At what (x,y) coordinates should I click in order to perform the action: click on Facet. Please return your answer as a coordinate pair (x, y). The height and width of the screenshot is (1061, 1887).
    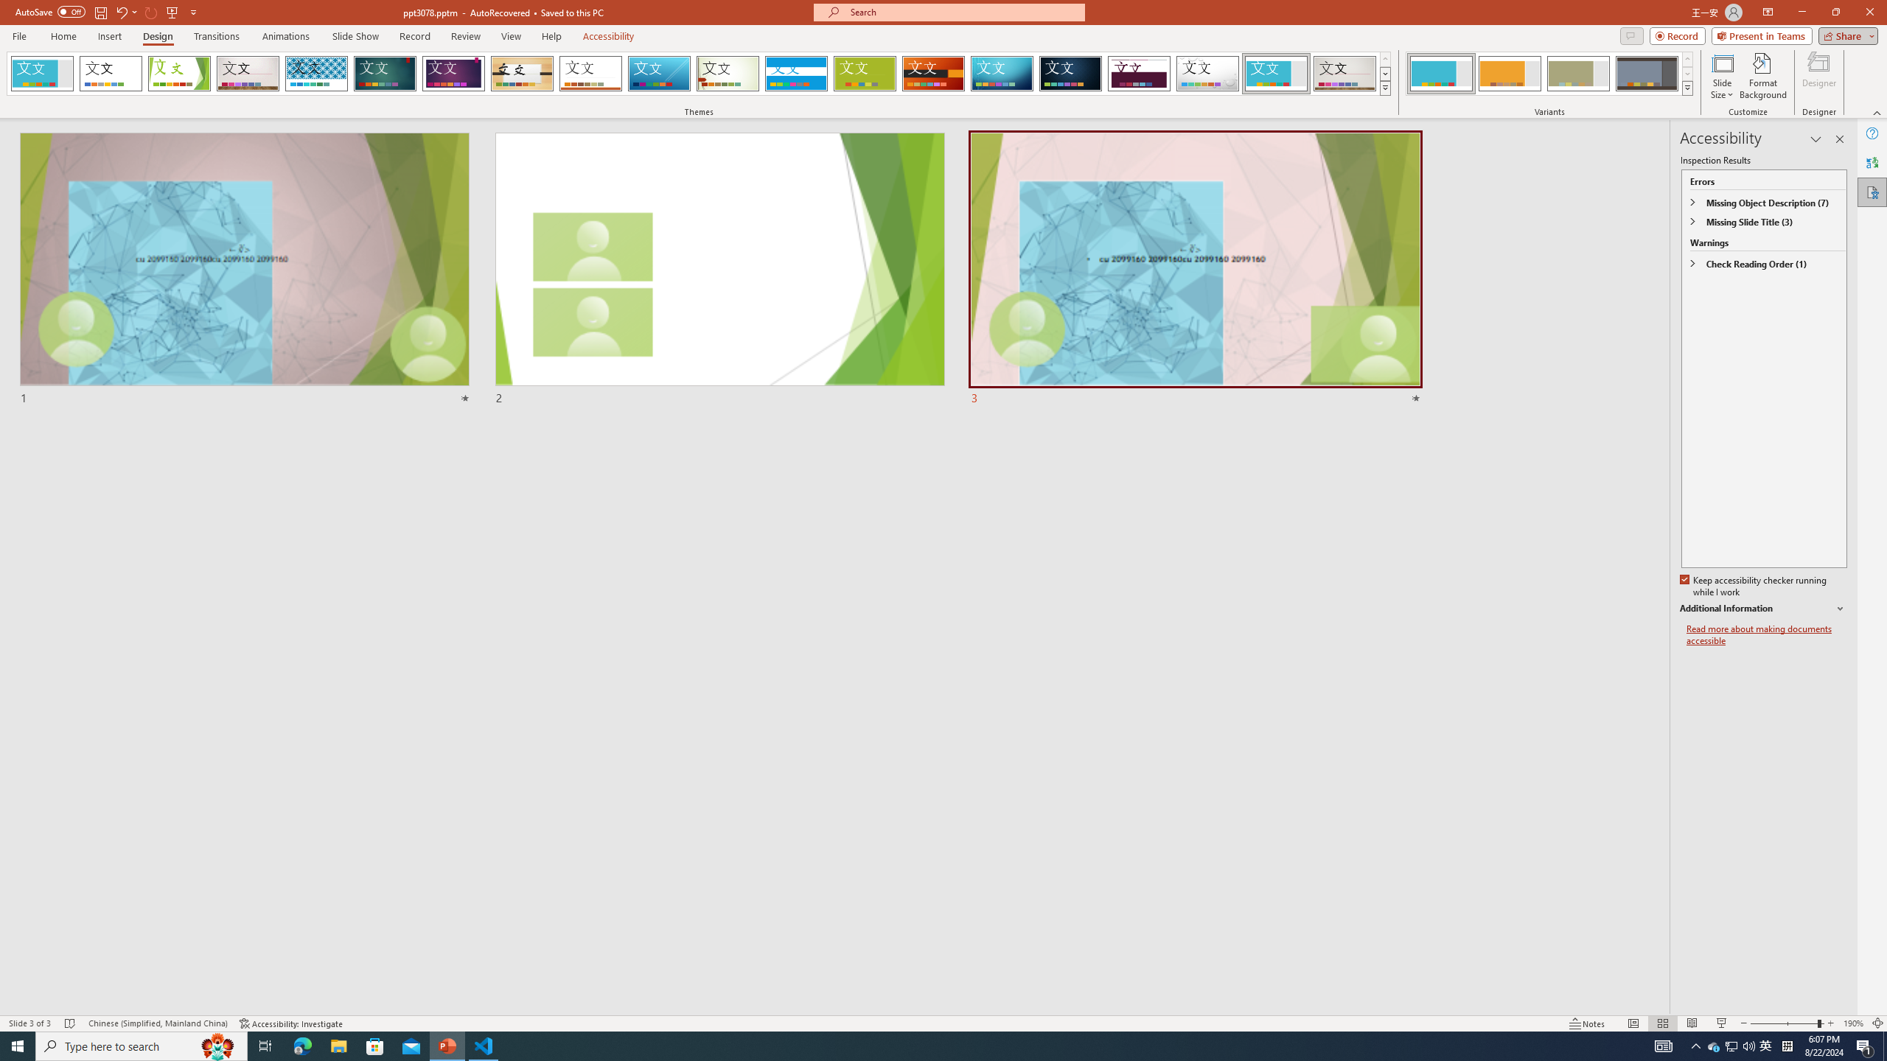
    Looking at the image, I should click on (179, 74).